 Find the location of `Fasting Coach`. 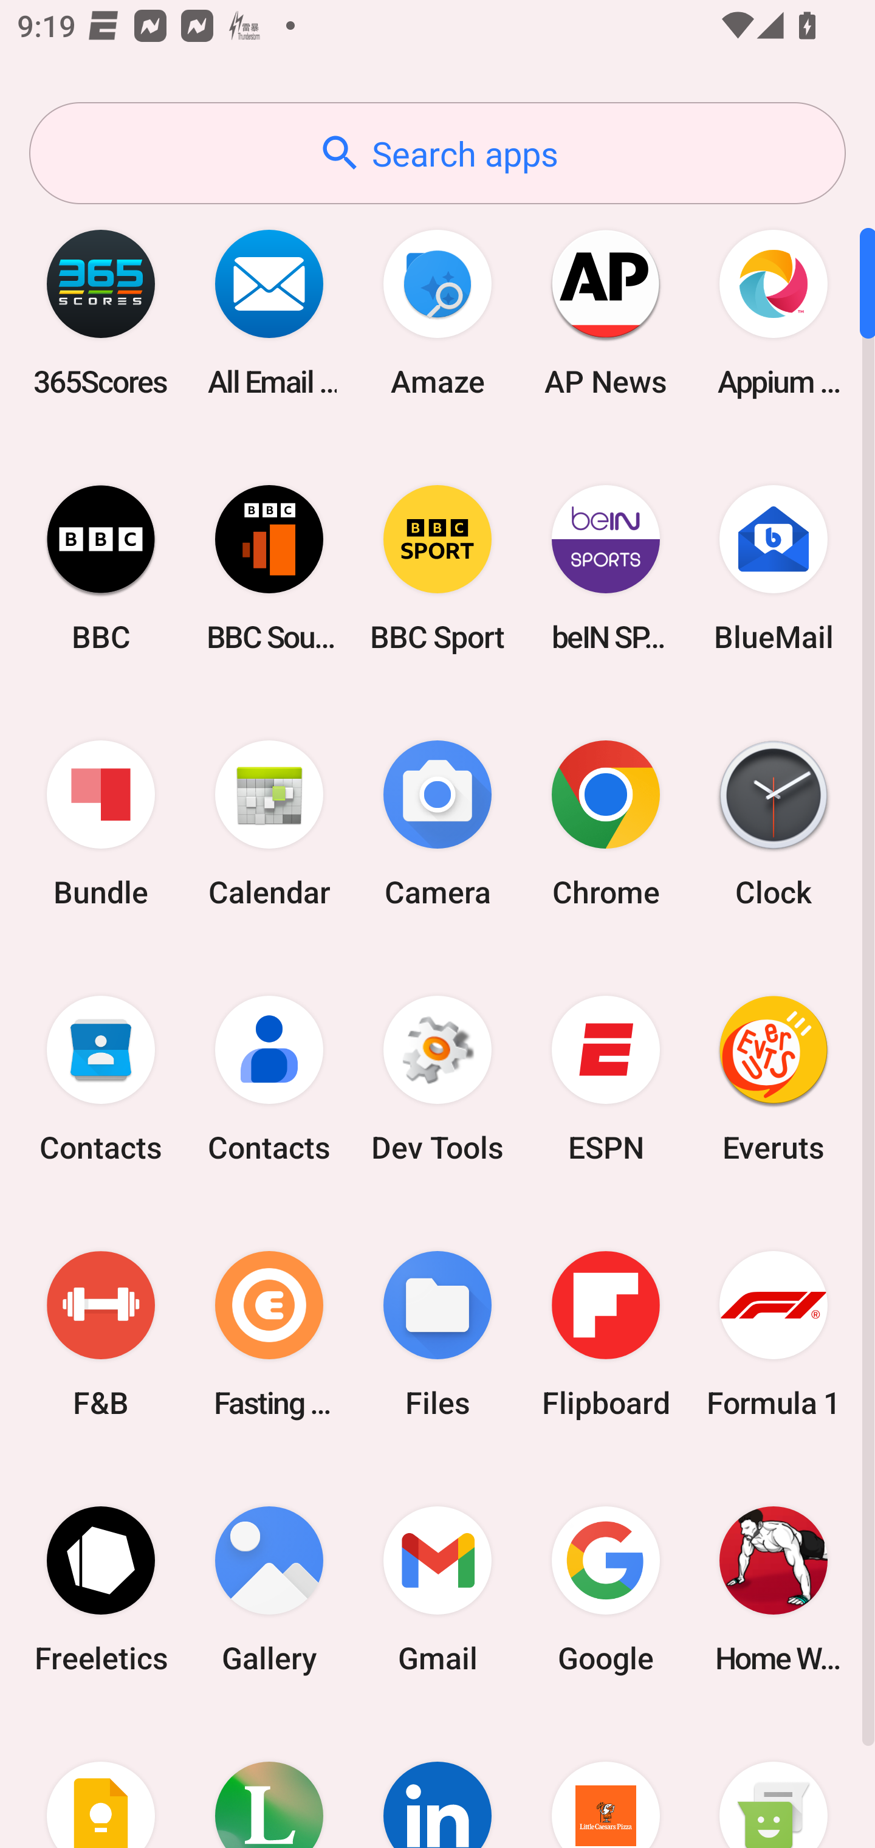

Fasting Coach is located at coordinates (269, 1334).